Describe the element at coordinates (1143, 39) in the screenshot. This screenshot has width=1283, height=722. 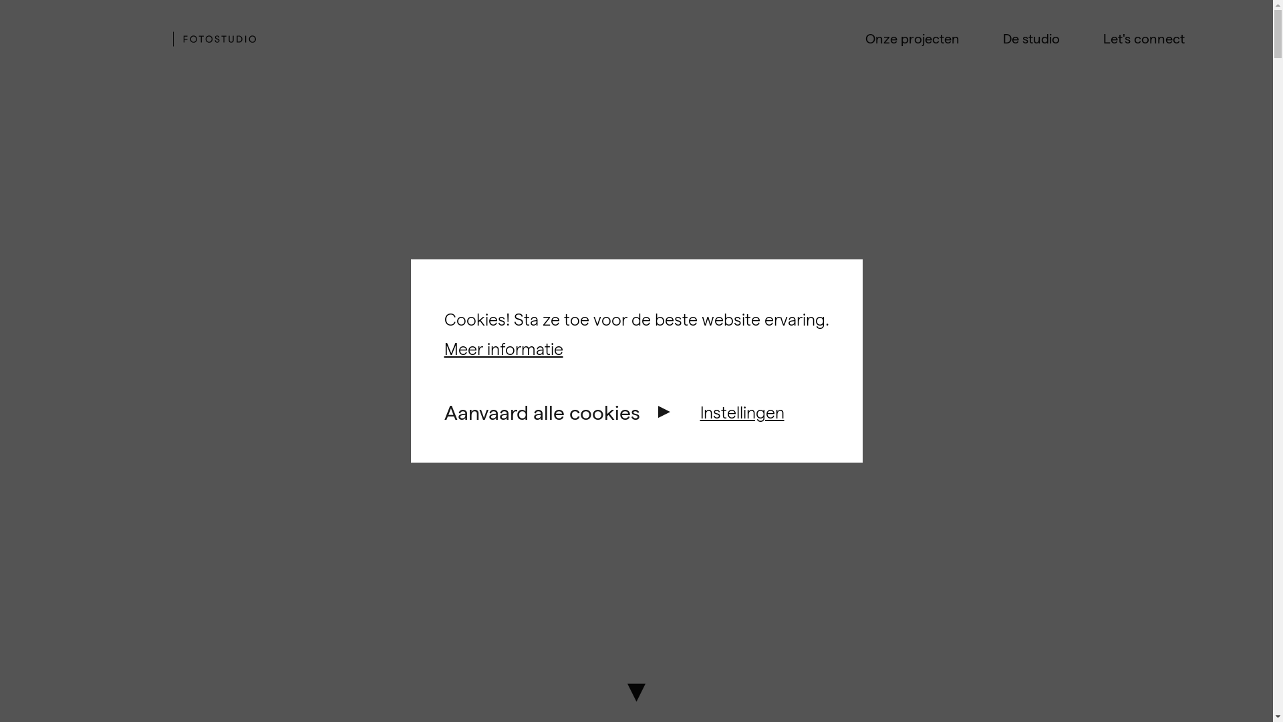
I see `Let's connect` at that location.